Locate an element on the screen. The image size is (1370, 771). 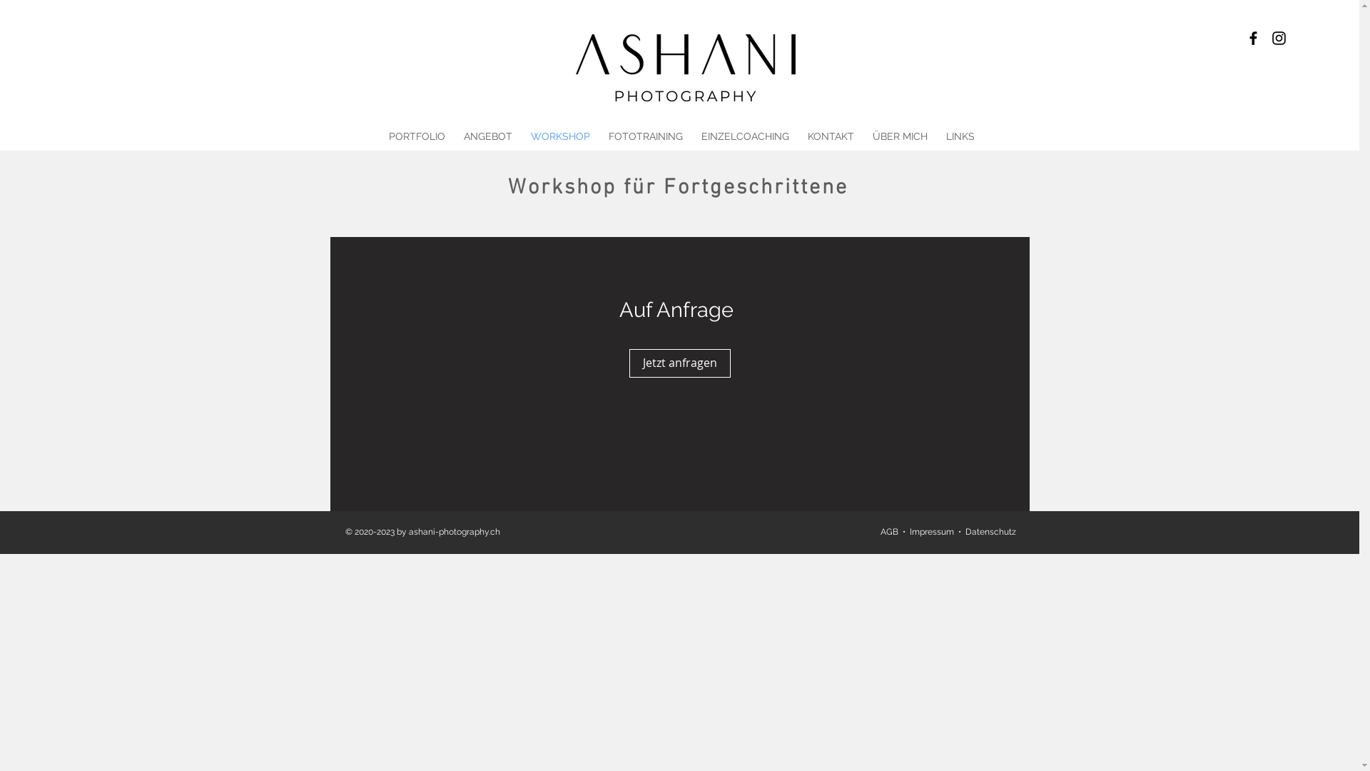
EINZELCOACHING is located at coordinates (745, 136).